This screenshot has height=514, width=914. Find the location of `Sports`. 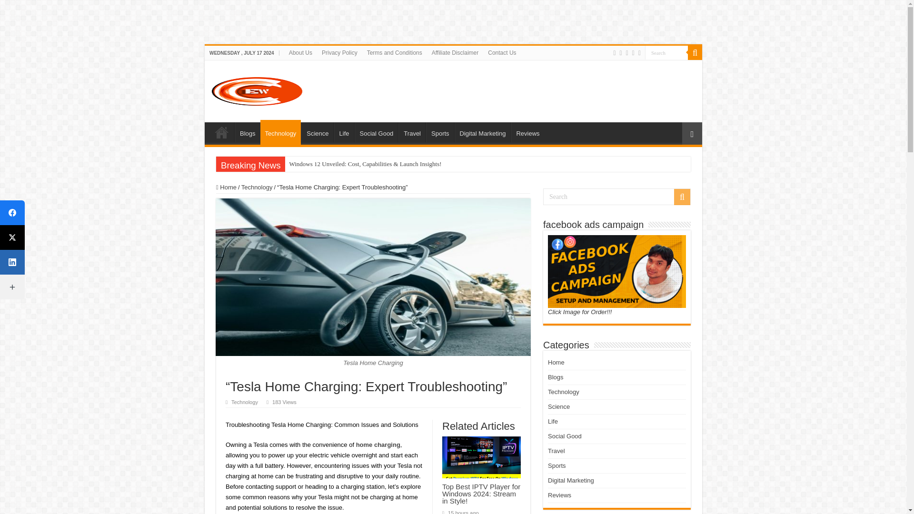

Sports is located at coordinates (440, 132).